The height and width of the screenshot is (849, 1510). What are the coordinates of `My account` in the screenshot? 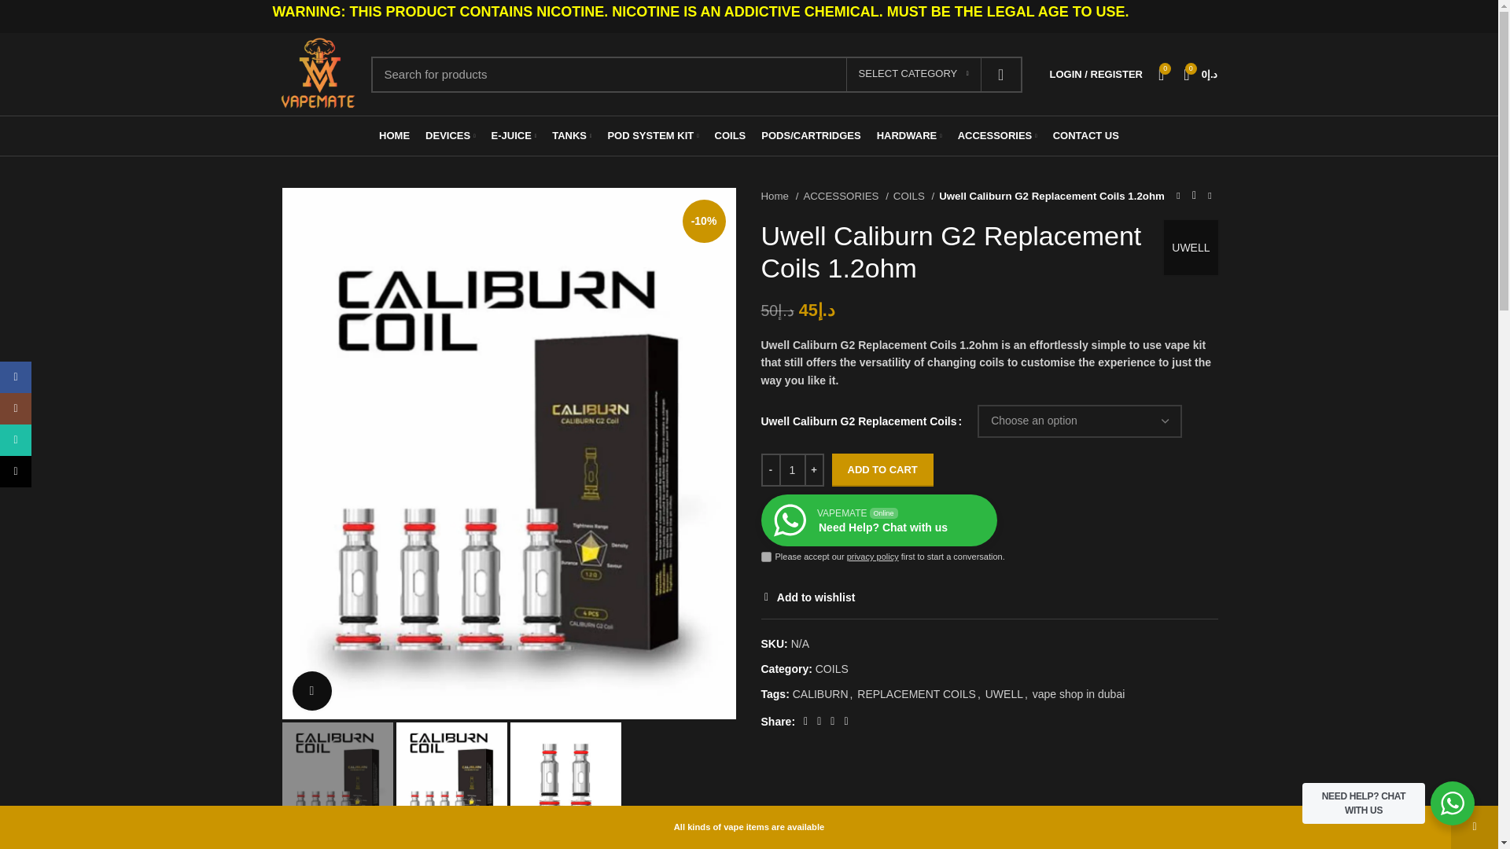 It's located at (1096, 74).